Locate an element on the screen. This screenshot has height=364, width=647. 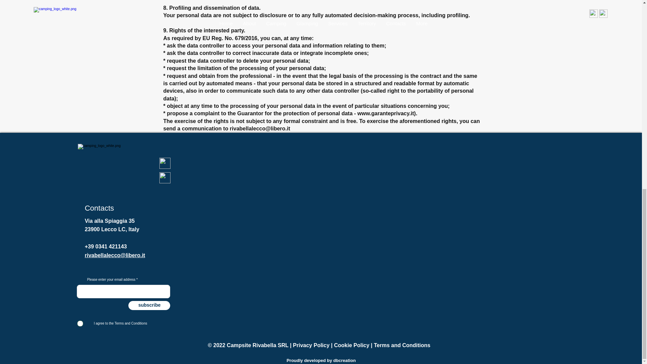
www.garanteprivacy.it is located at coordinates (386, 113).